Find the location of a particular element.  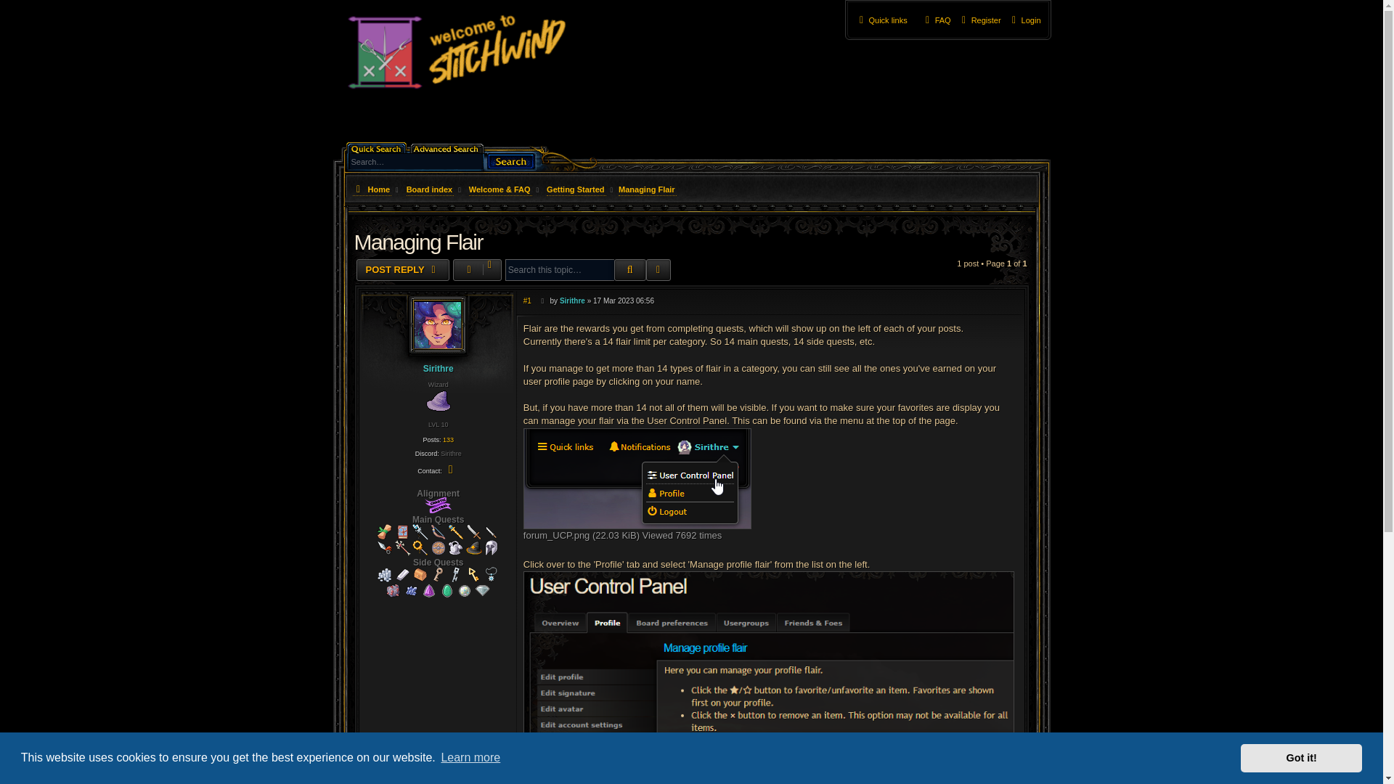

Search is located at coordinates (630, 270).